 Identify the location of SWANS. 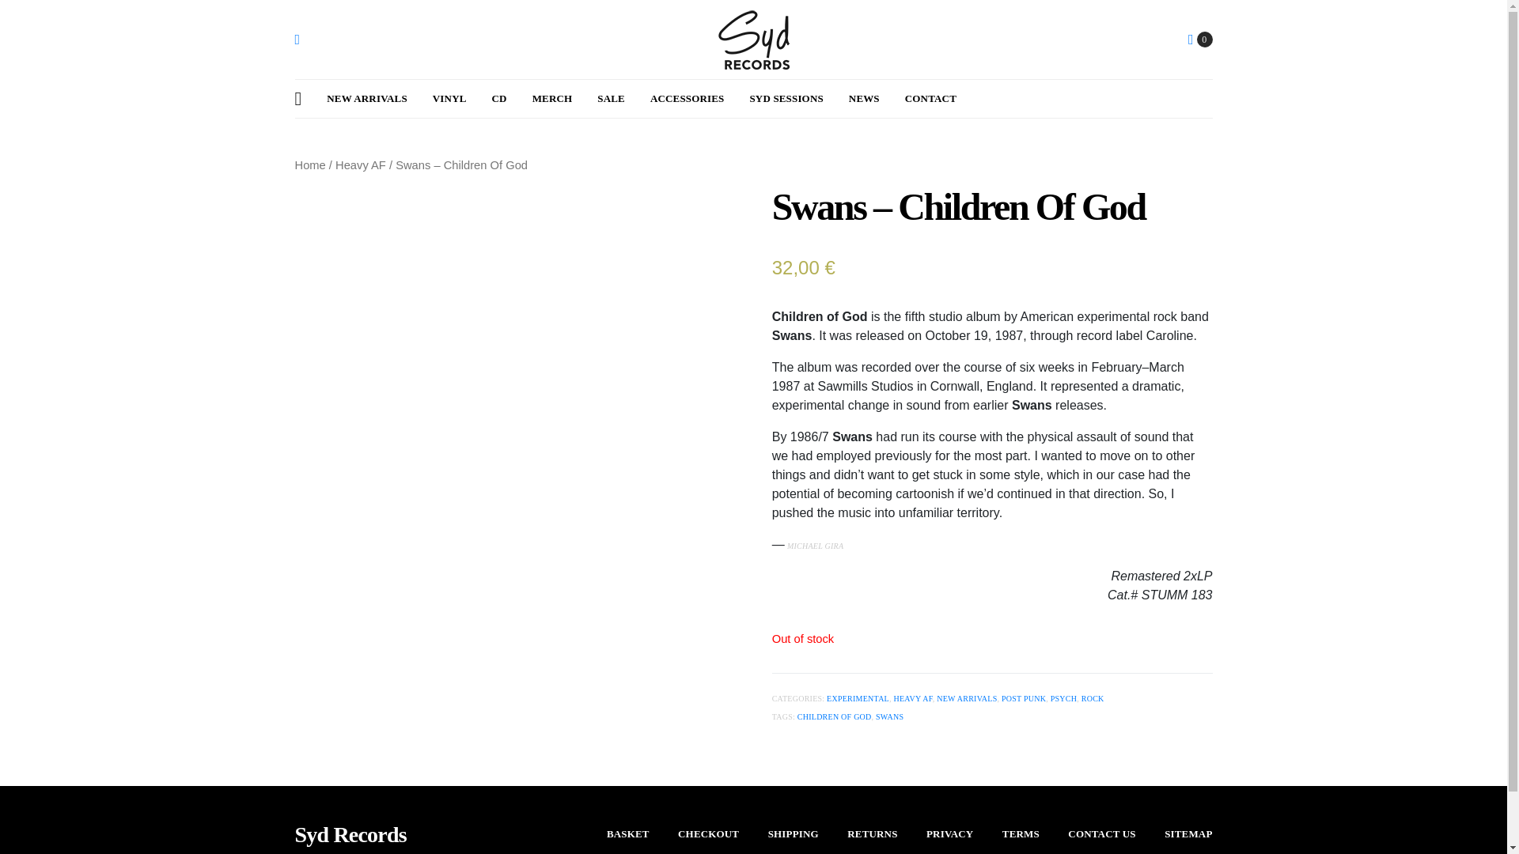
(889, 716).